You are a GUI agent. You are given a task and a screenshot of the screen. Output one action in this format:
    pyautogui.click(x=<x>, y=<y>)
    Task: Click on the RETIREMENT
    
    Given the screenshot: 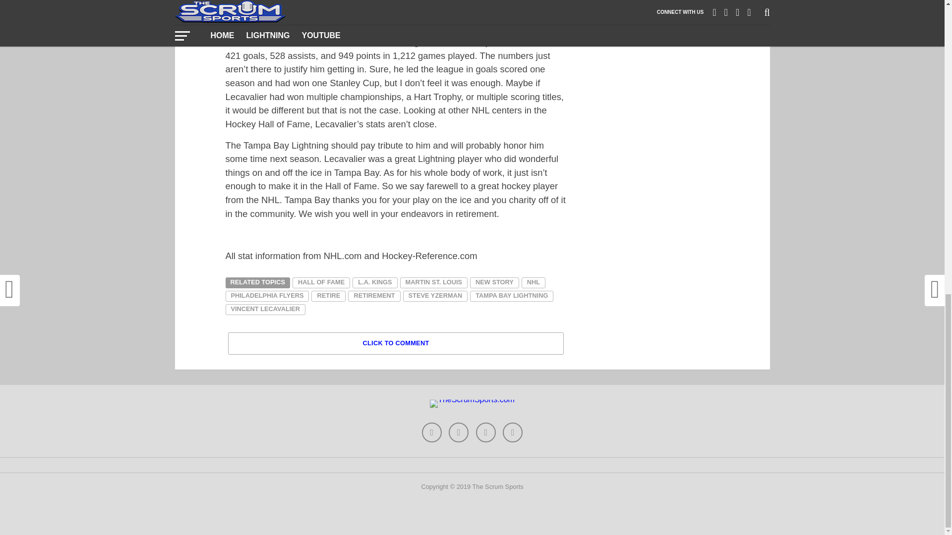 What is the action you would take?
    pyautogui.click(x=374, y=296)
    